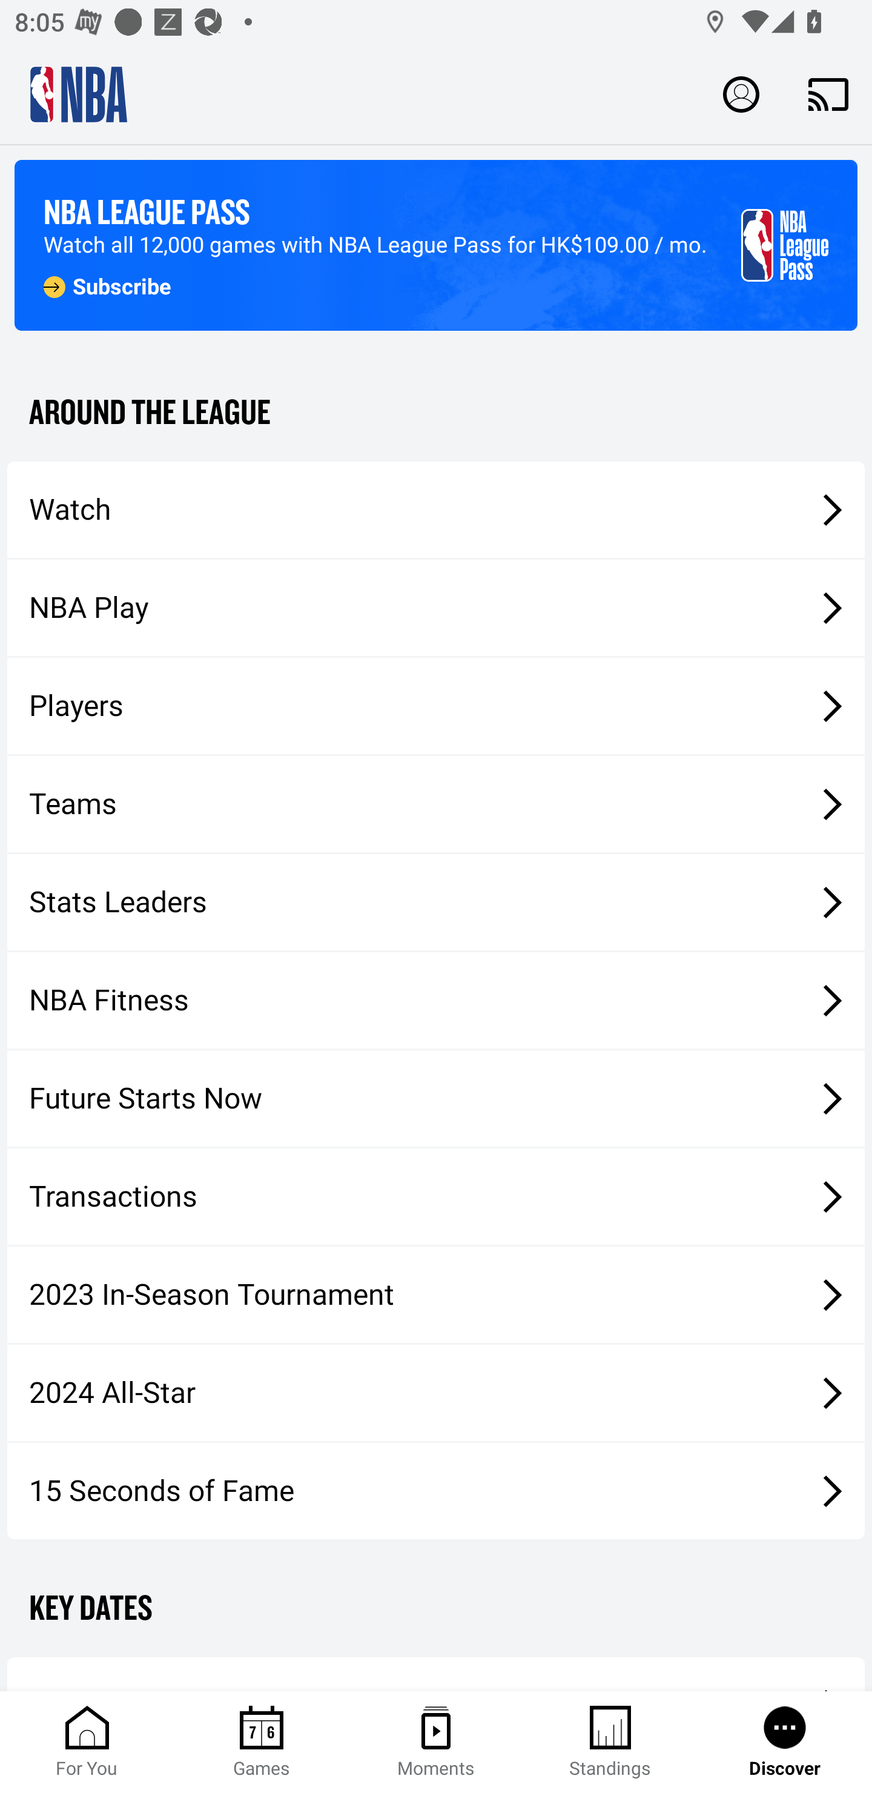 The width and height of the screenshot is (872, 1793). I want to click on Moments, so click(436, 1742).